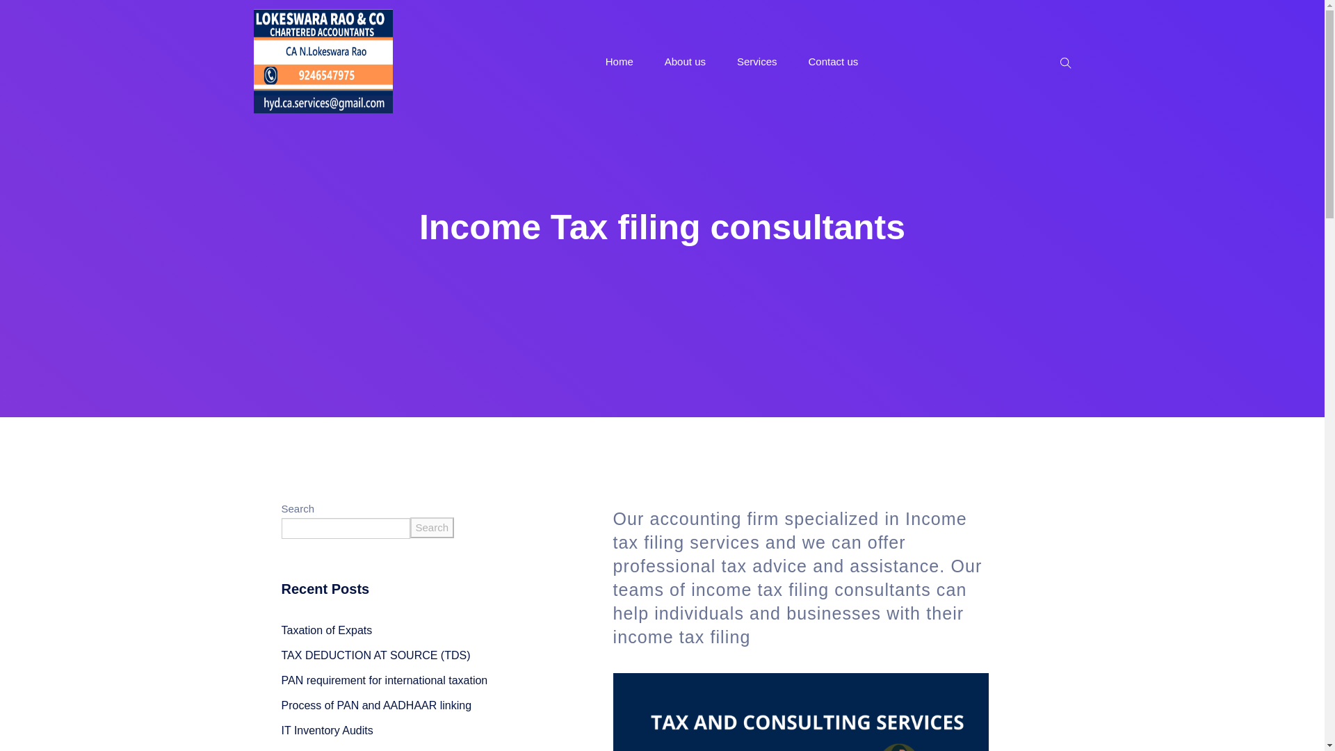  I want to click on Contact us, so click(833, 61).